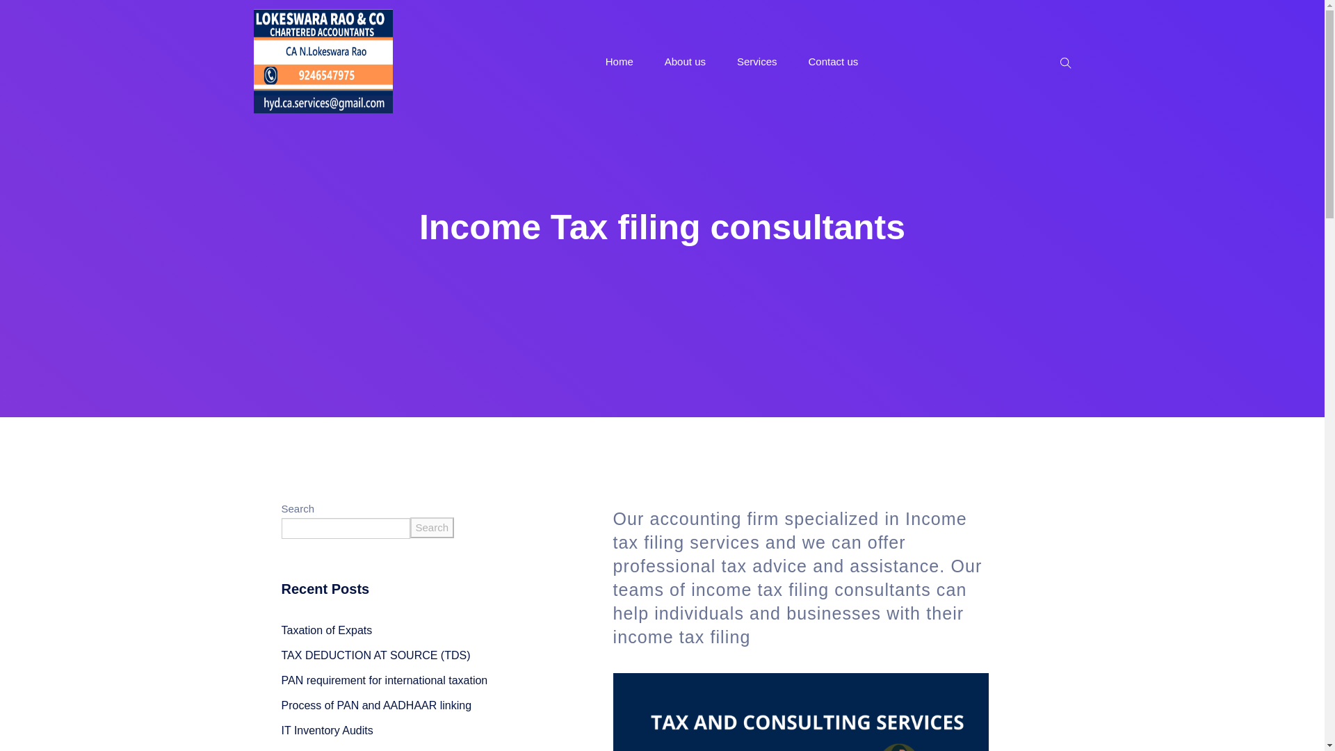  I want to click on Contact us, so click(833, 61).